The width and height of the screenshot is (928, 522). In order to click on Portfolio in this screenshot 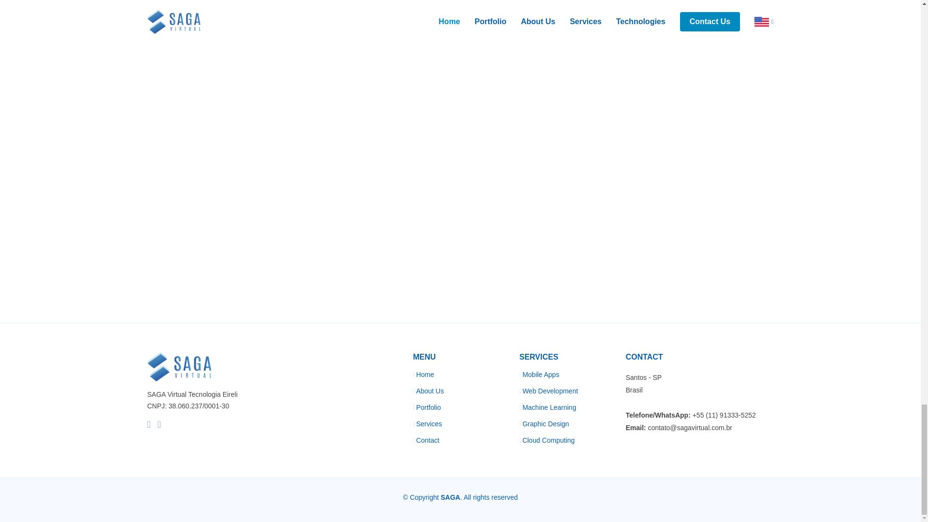, I will do `click(428, 407)`.